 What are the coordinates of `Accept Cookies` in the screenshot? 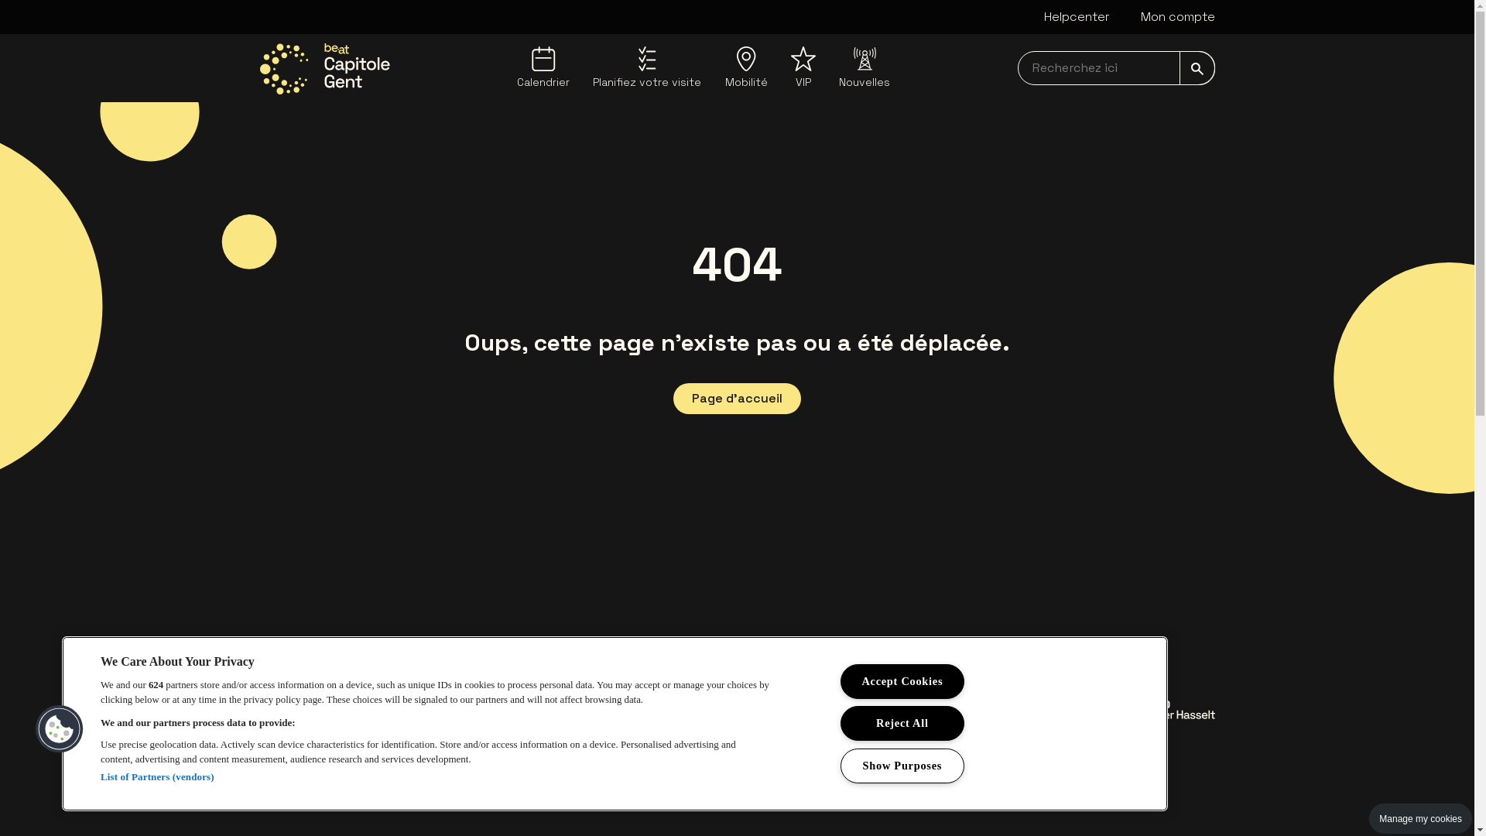 It's located at (902, 681).